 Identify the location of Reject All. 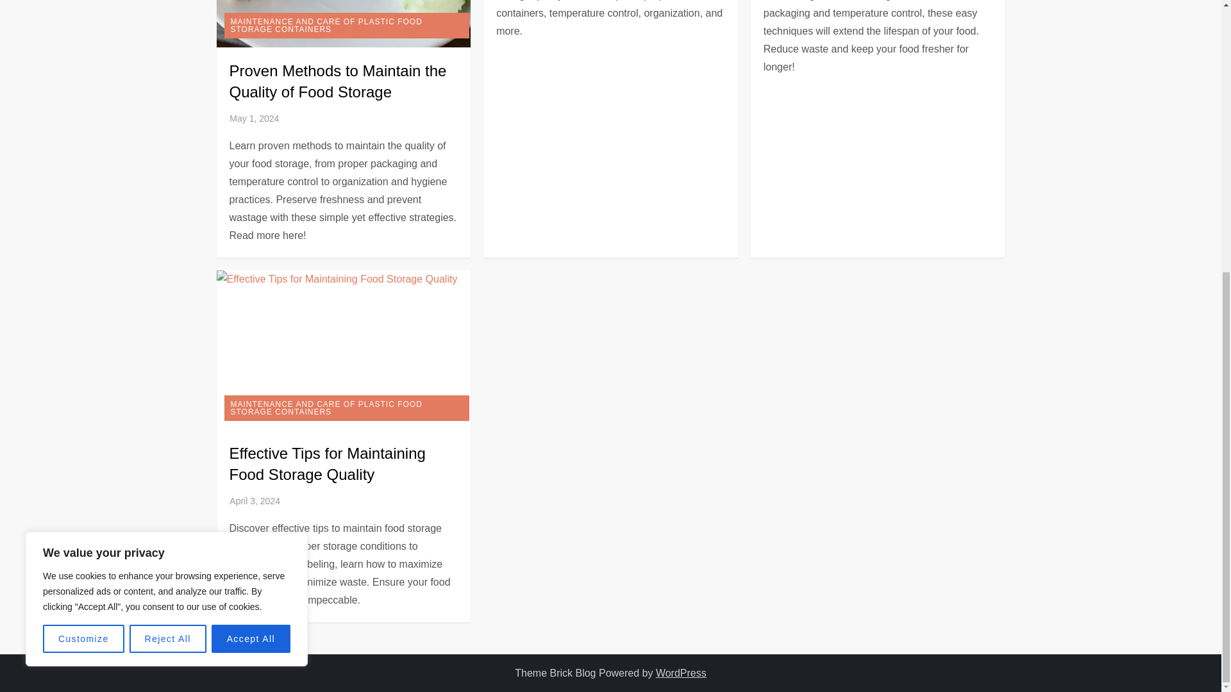
(168, 195).